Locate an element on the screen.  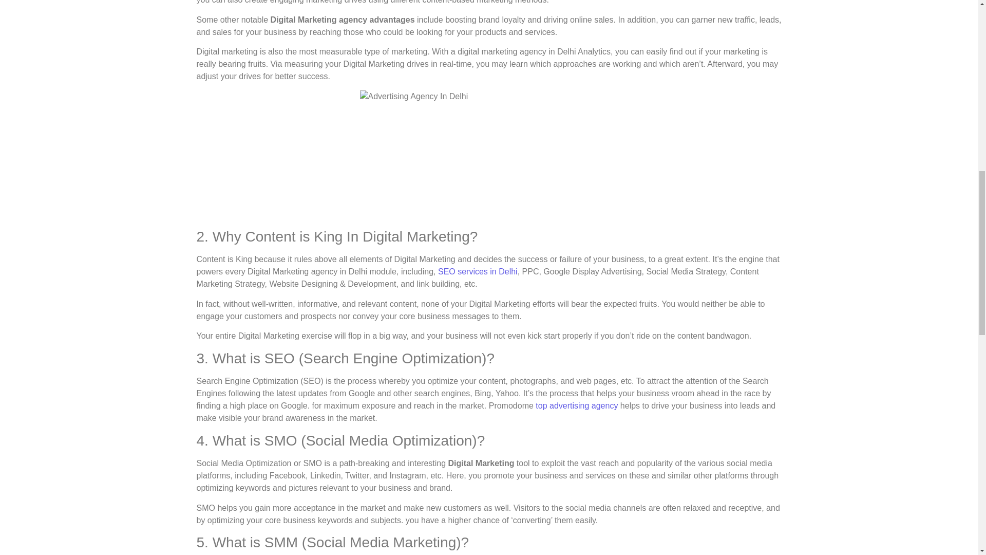
top advertising agency is located at coordinates (576, 405).